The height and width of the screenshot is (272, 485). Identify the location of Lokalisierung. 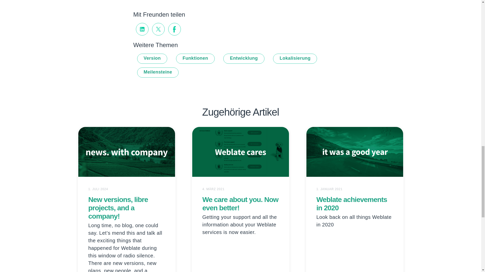
(295, 58).